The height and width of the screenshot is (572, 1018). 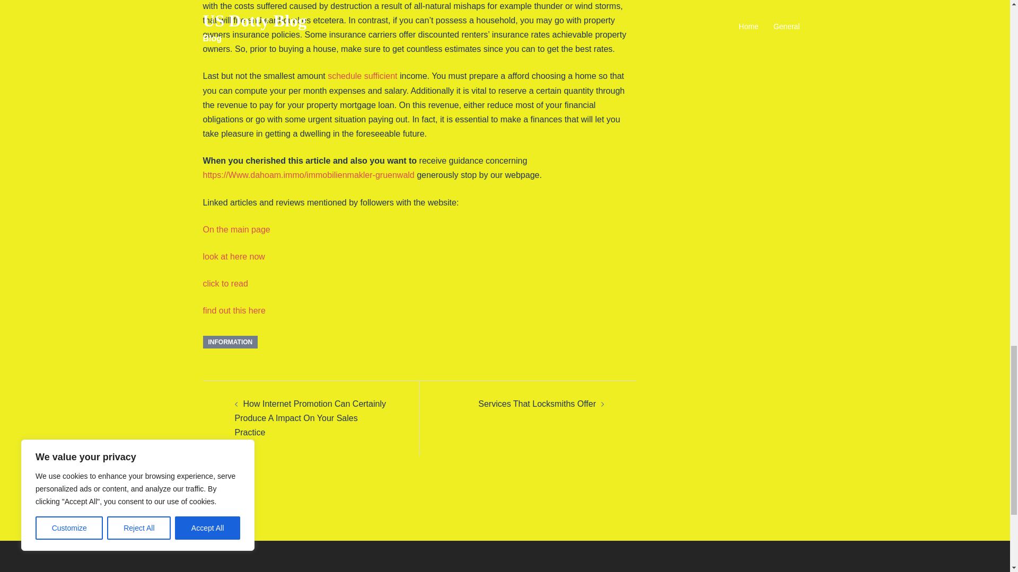 What do you see at coordinates (362, 76) in the screenshot?
I see `schedule sufficient` at bounding box center [362, 76].